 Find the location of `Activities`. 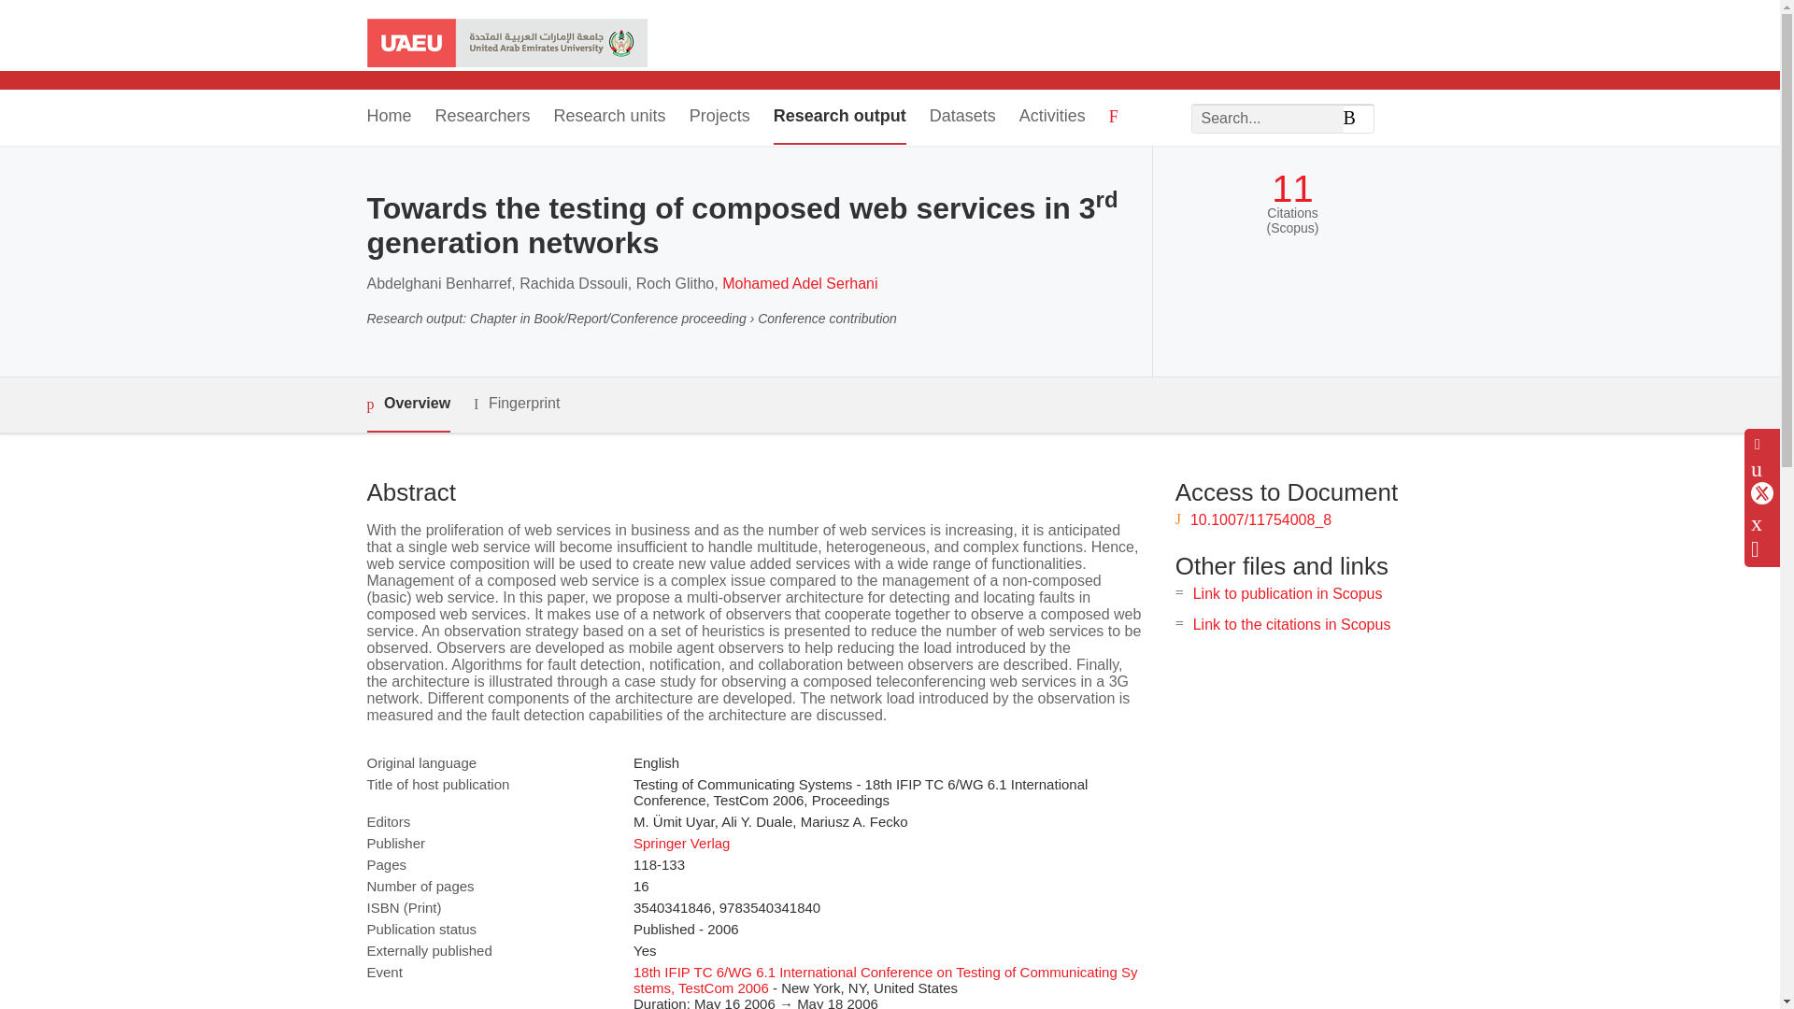

Activities is located at coordinates (1052, 118).